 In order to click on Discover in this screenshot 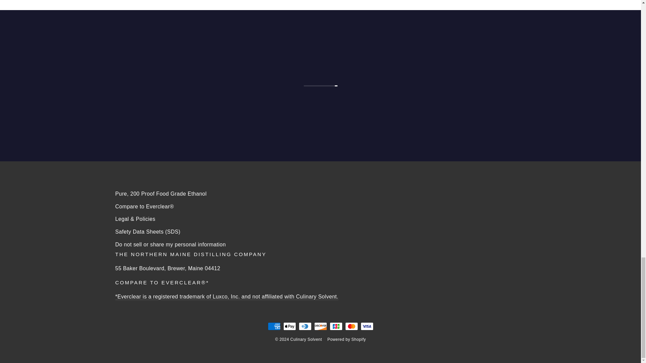, I will do `click(320, 326)`.